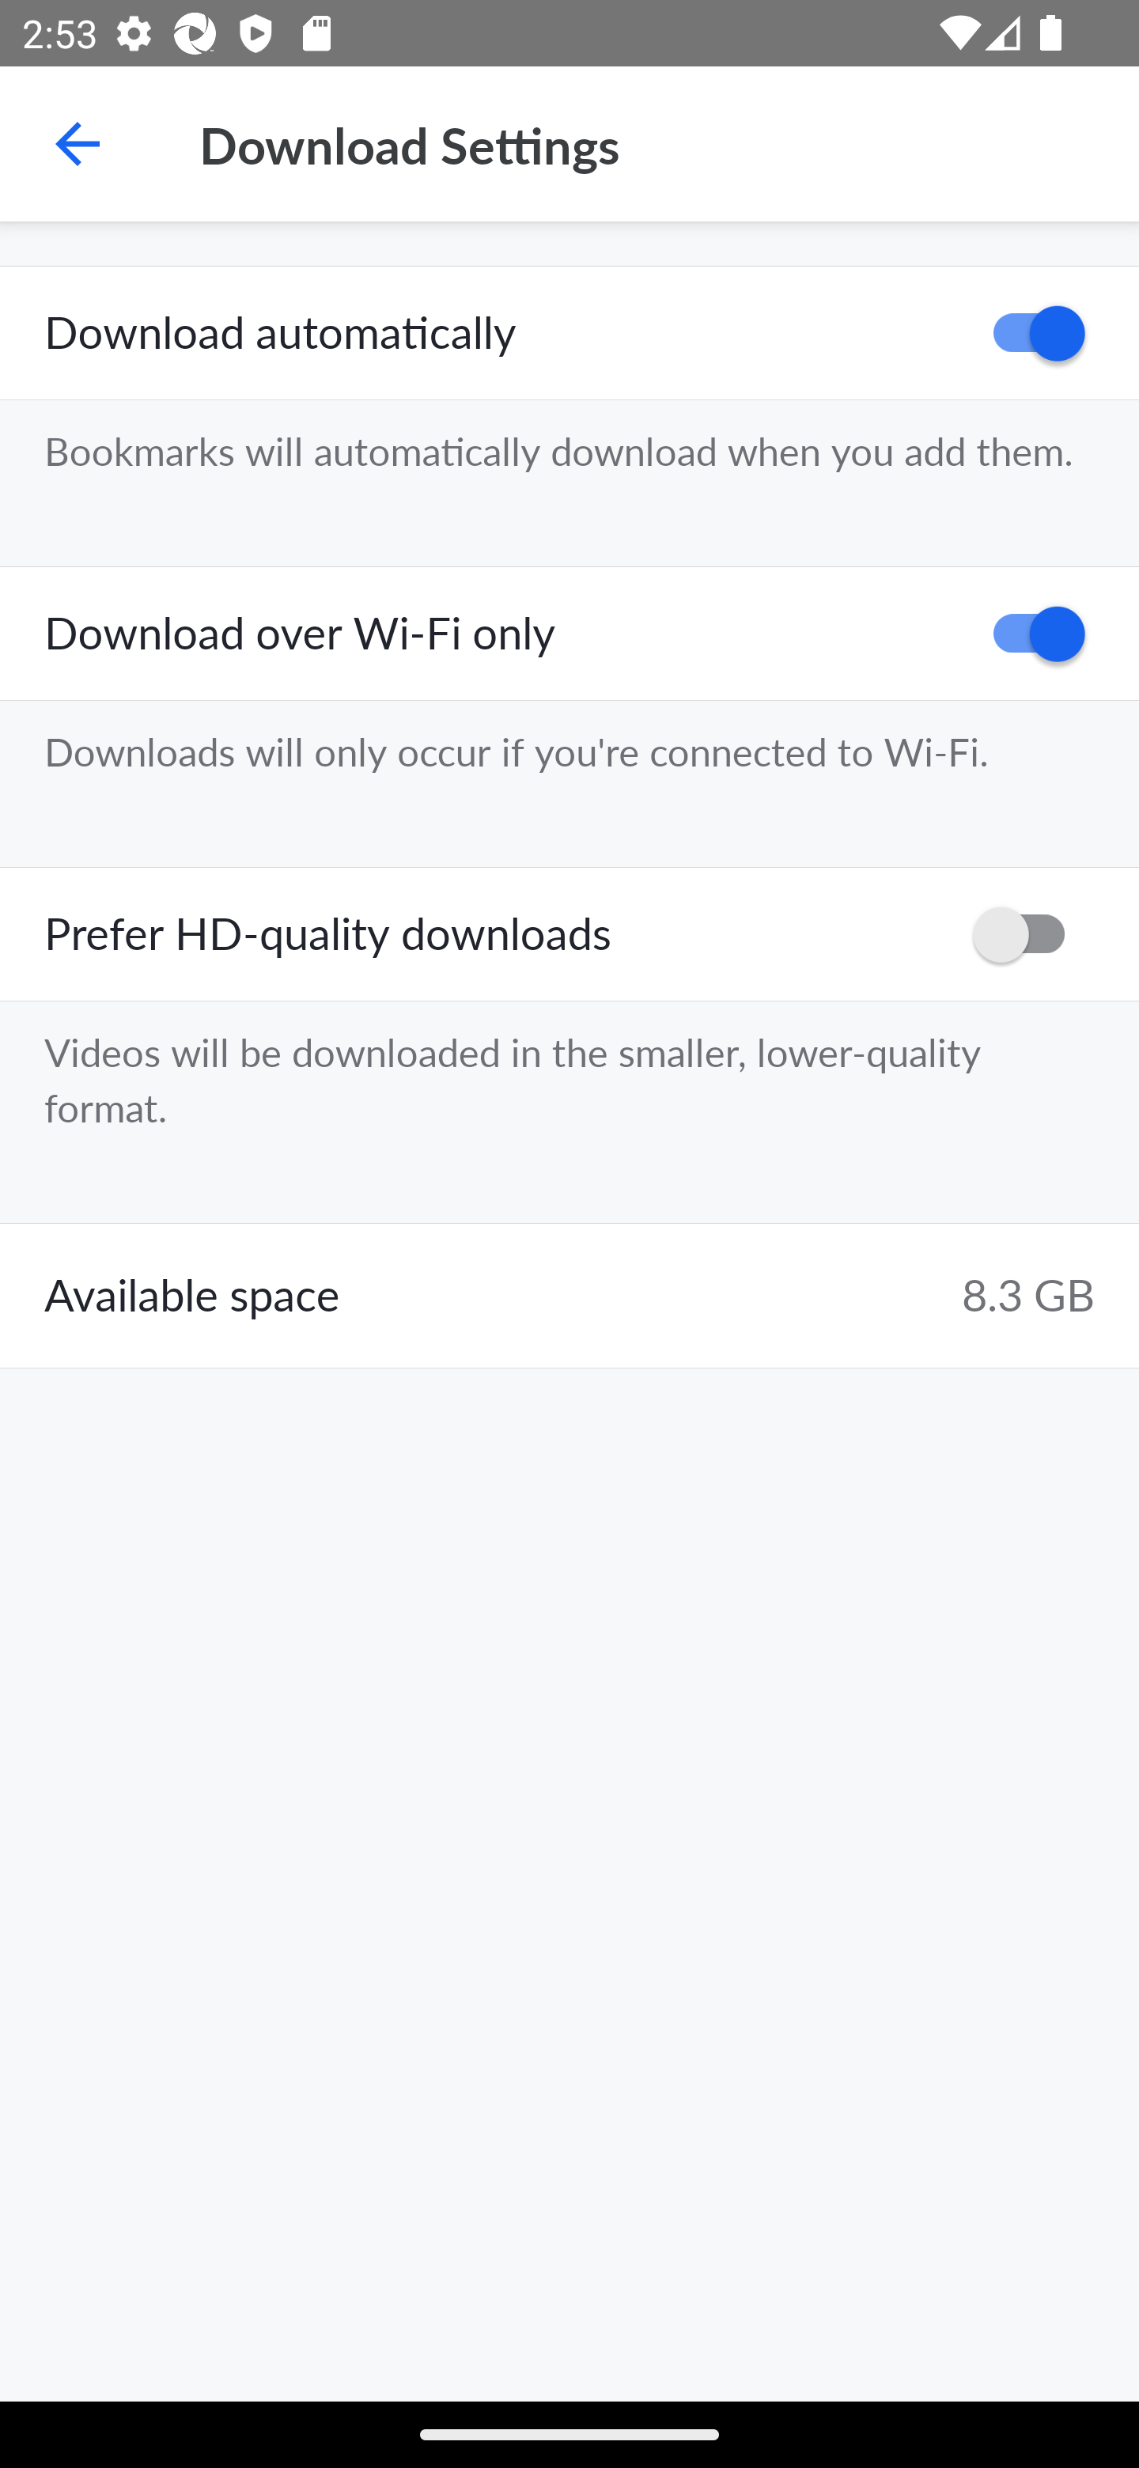 This screenshot has width=1139, height=2468. What do you see at coordinates (1028, 333) in the screenshot?
I see `ON` at bounding box center [1028, 333].